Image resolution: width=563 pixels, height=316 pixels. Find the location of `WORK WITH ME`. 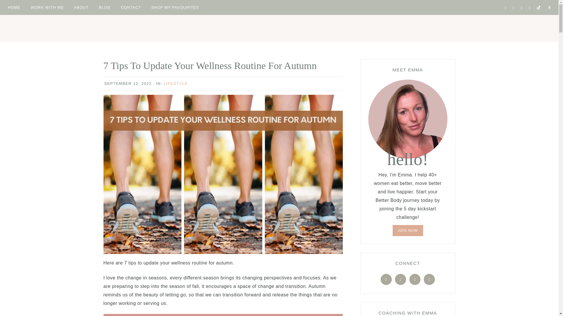

WORK WITH ME is located at coordinates (47, 7).